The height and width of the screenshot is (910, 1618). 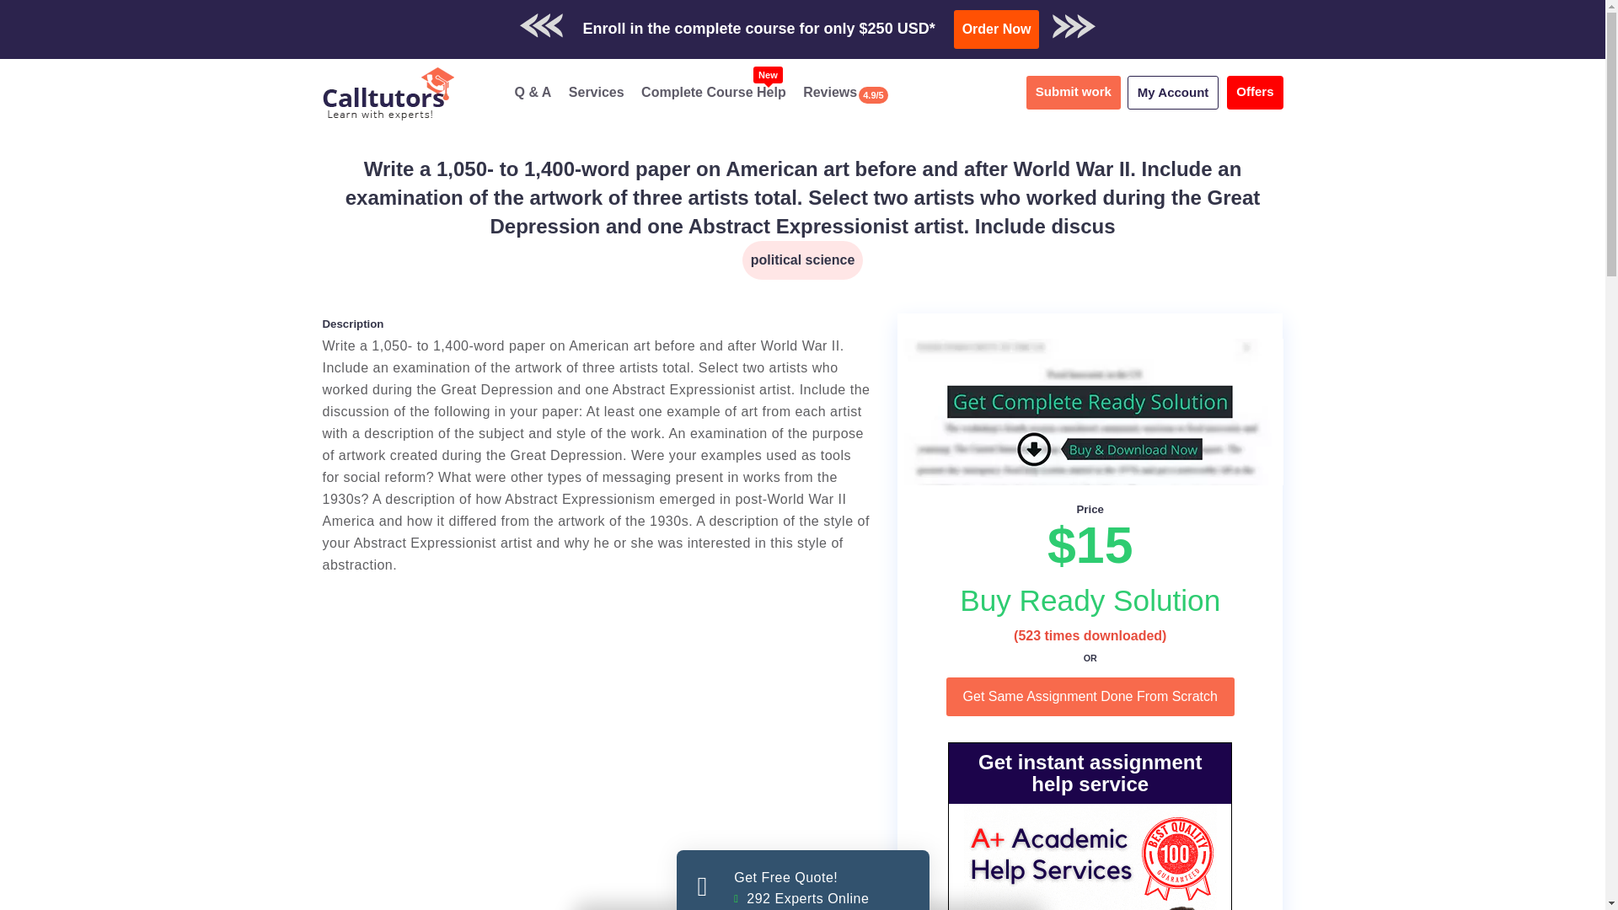 What do you see at coordinates (802, 197) in the screenshot?
I see `Assignment Title` at bounding box center [802, 197].